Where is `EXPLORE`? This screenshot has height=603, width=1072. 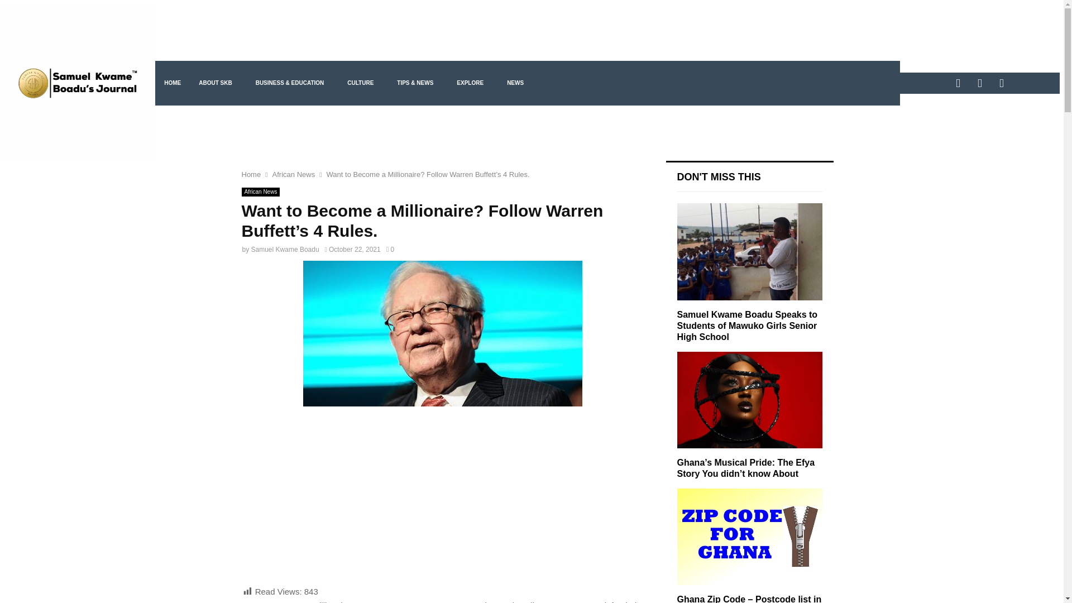
EXPLORE is located at coordinates (473, 83).